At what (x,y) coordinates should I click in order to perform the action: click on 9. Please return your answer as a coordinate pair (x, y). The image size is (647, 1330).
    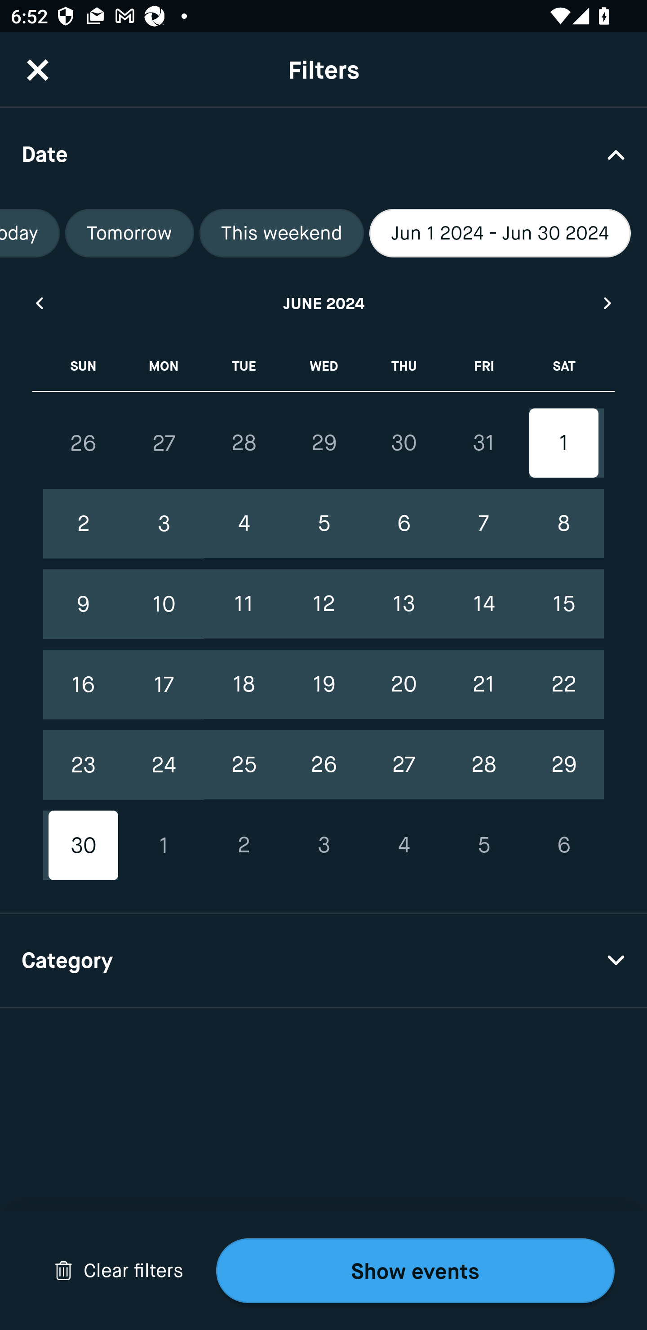
    Looking at the image, I should click on (84, 604).